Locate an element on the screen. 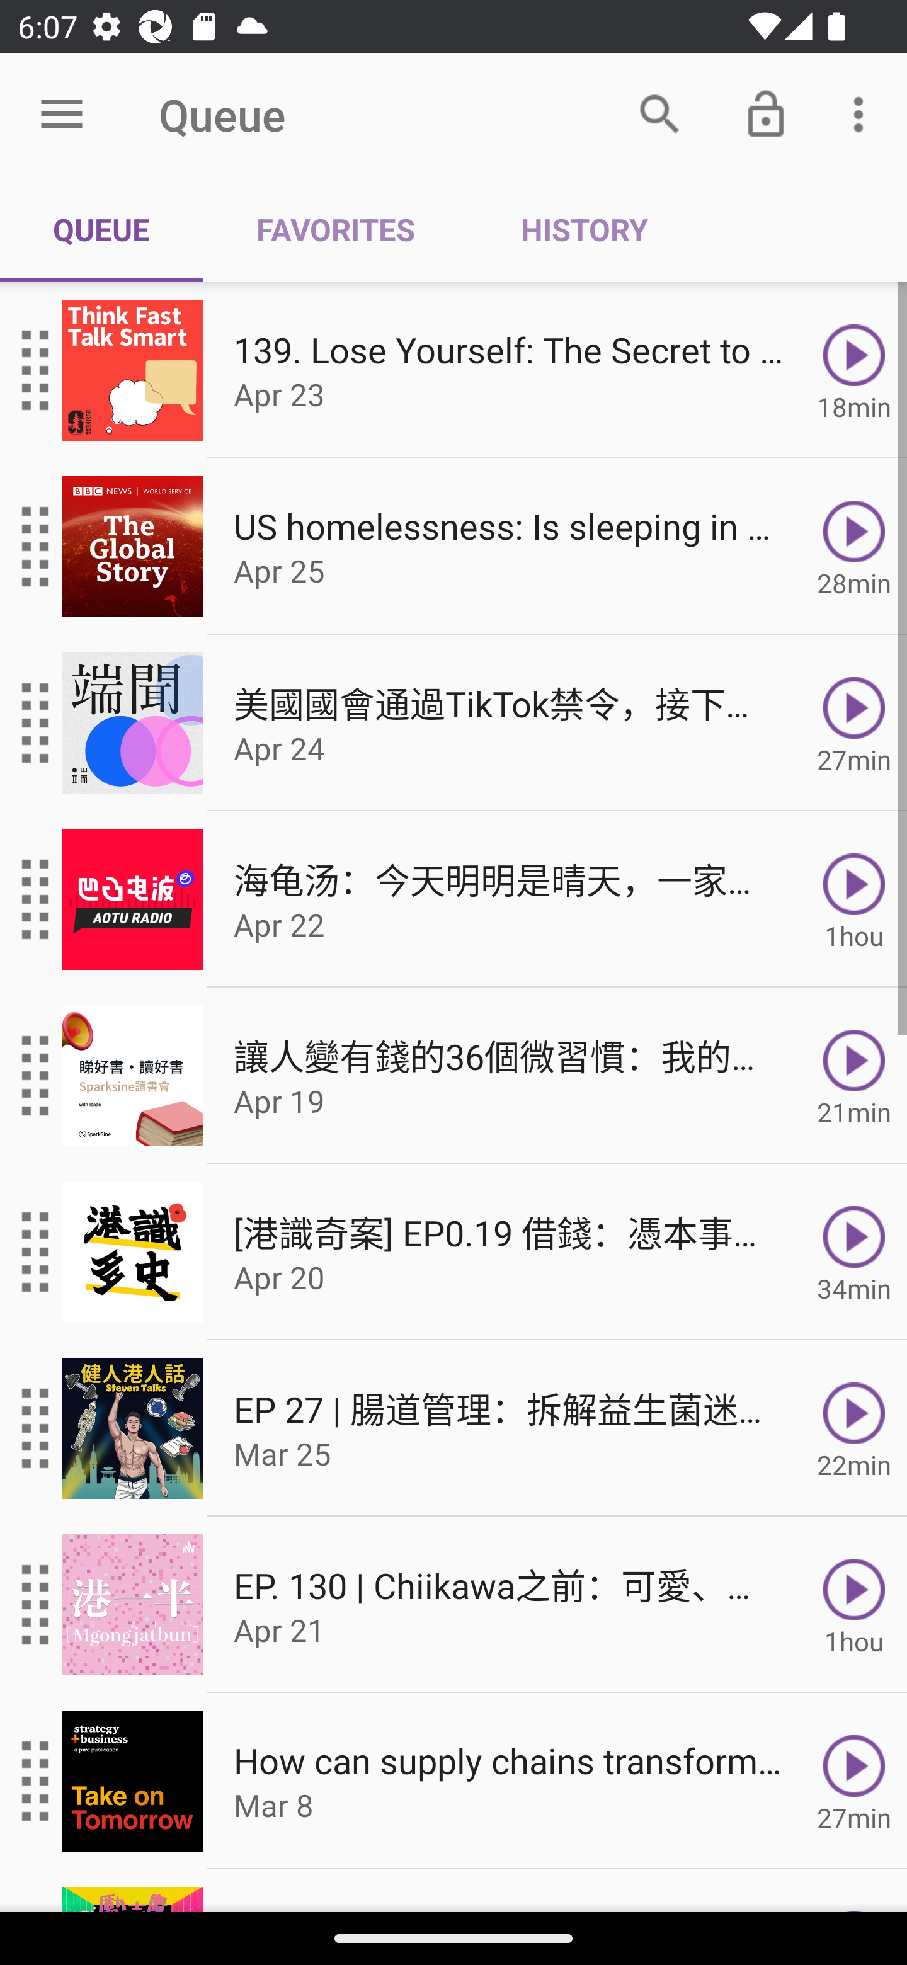 This screenshot has height=1965, width=907. More options is located at coordinates (863, 113).